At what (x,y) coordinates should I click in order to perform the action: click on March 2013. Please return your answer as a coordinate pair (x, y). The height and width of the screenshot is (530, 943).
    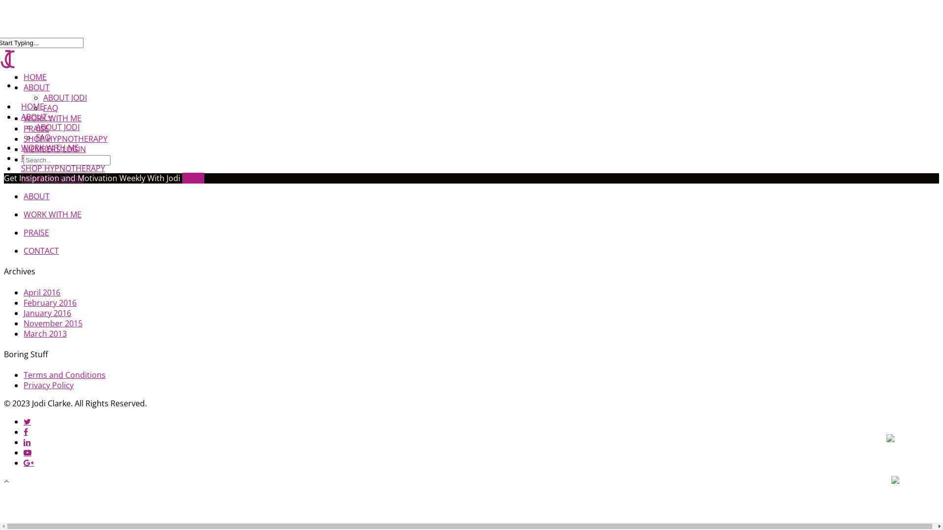
    Looking at the image, I should click on (45, 334).